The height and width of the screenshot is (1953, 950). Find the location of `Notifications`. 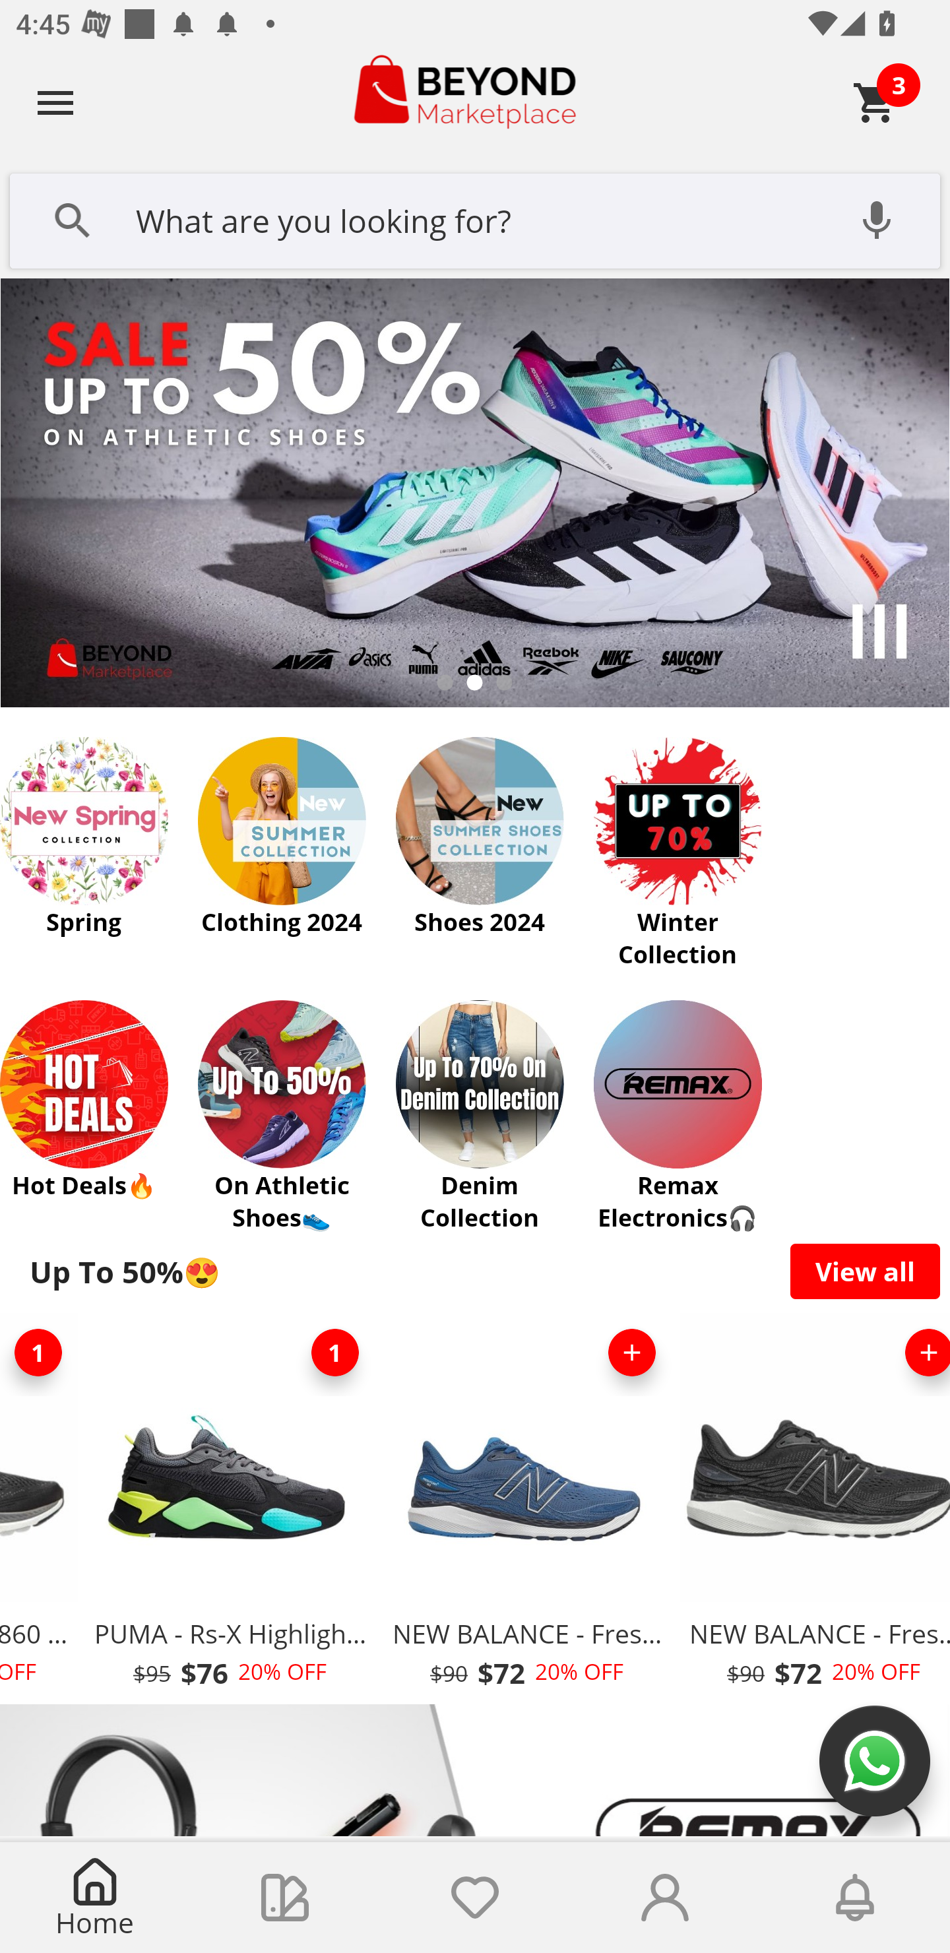

Notifications is located at coordinates (855, 1898).